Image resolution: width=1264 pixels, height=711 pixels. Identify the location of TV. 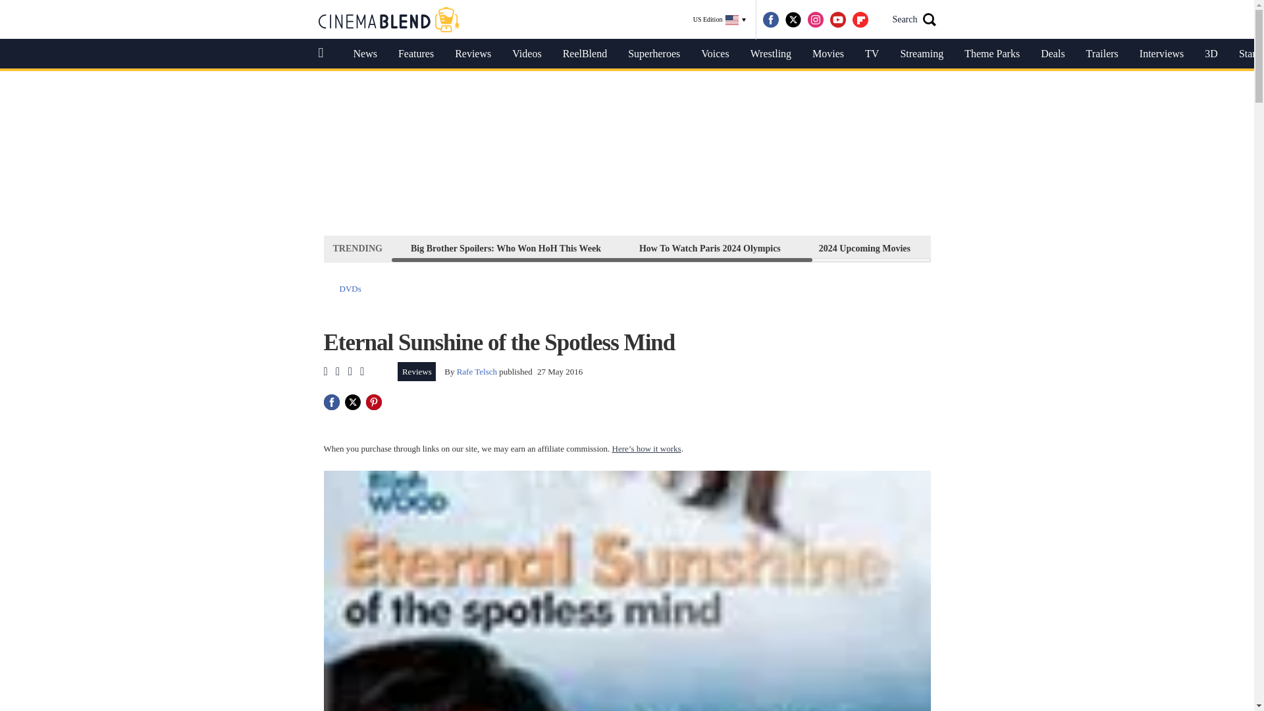
(872, 54).